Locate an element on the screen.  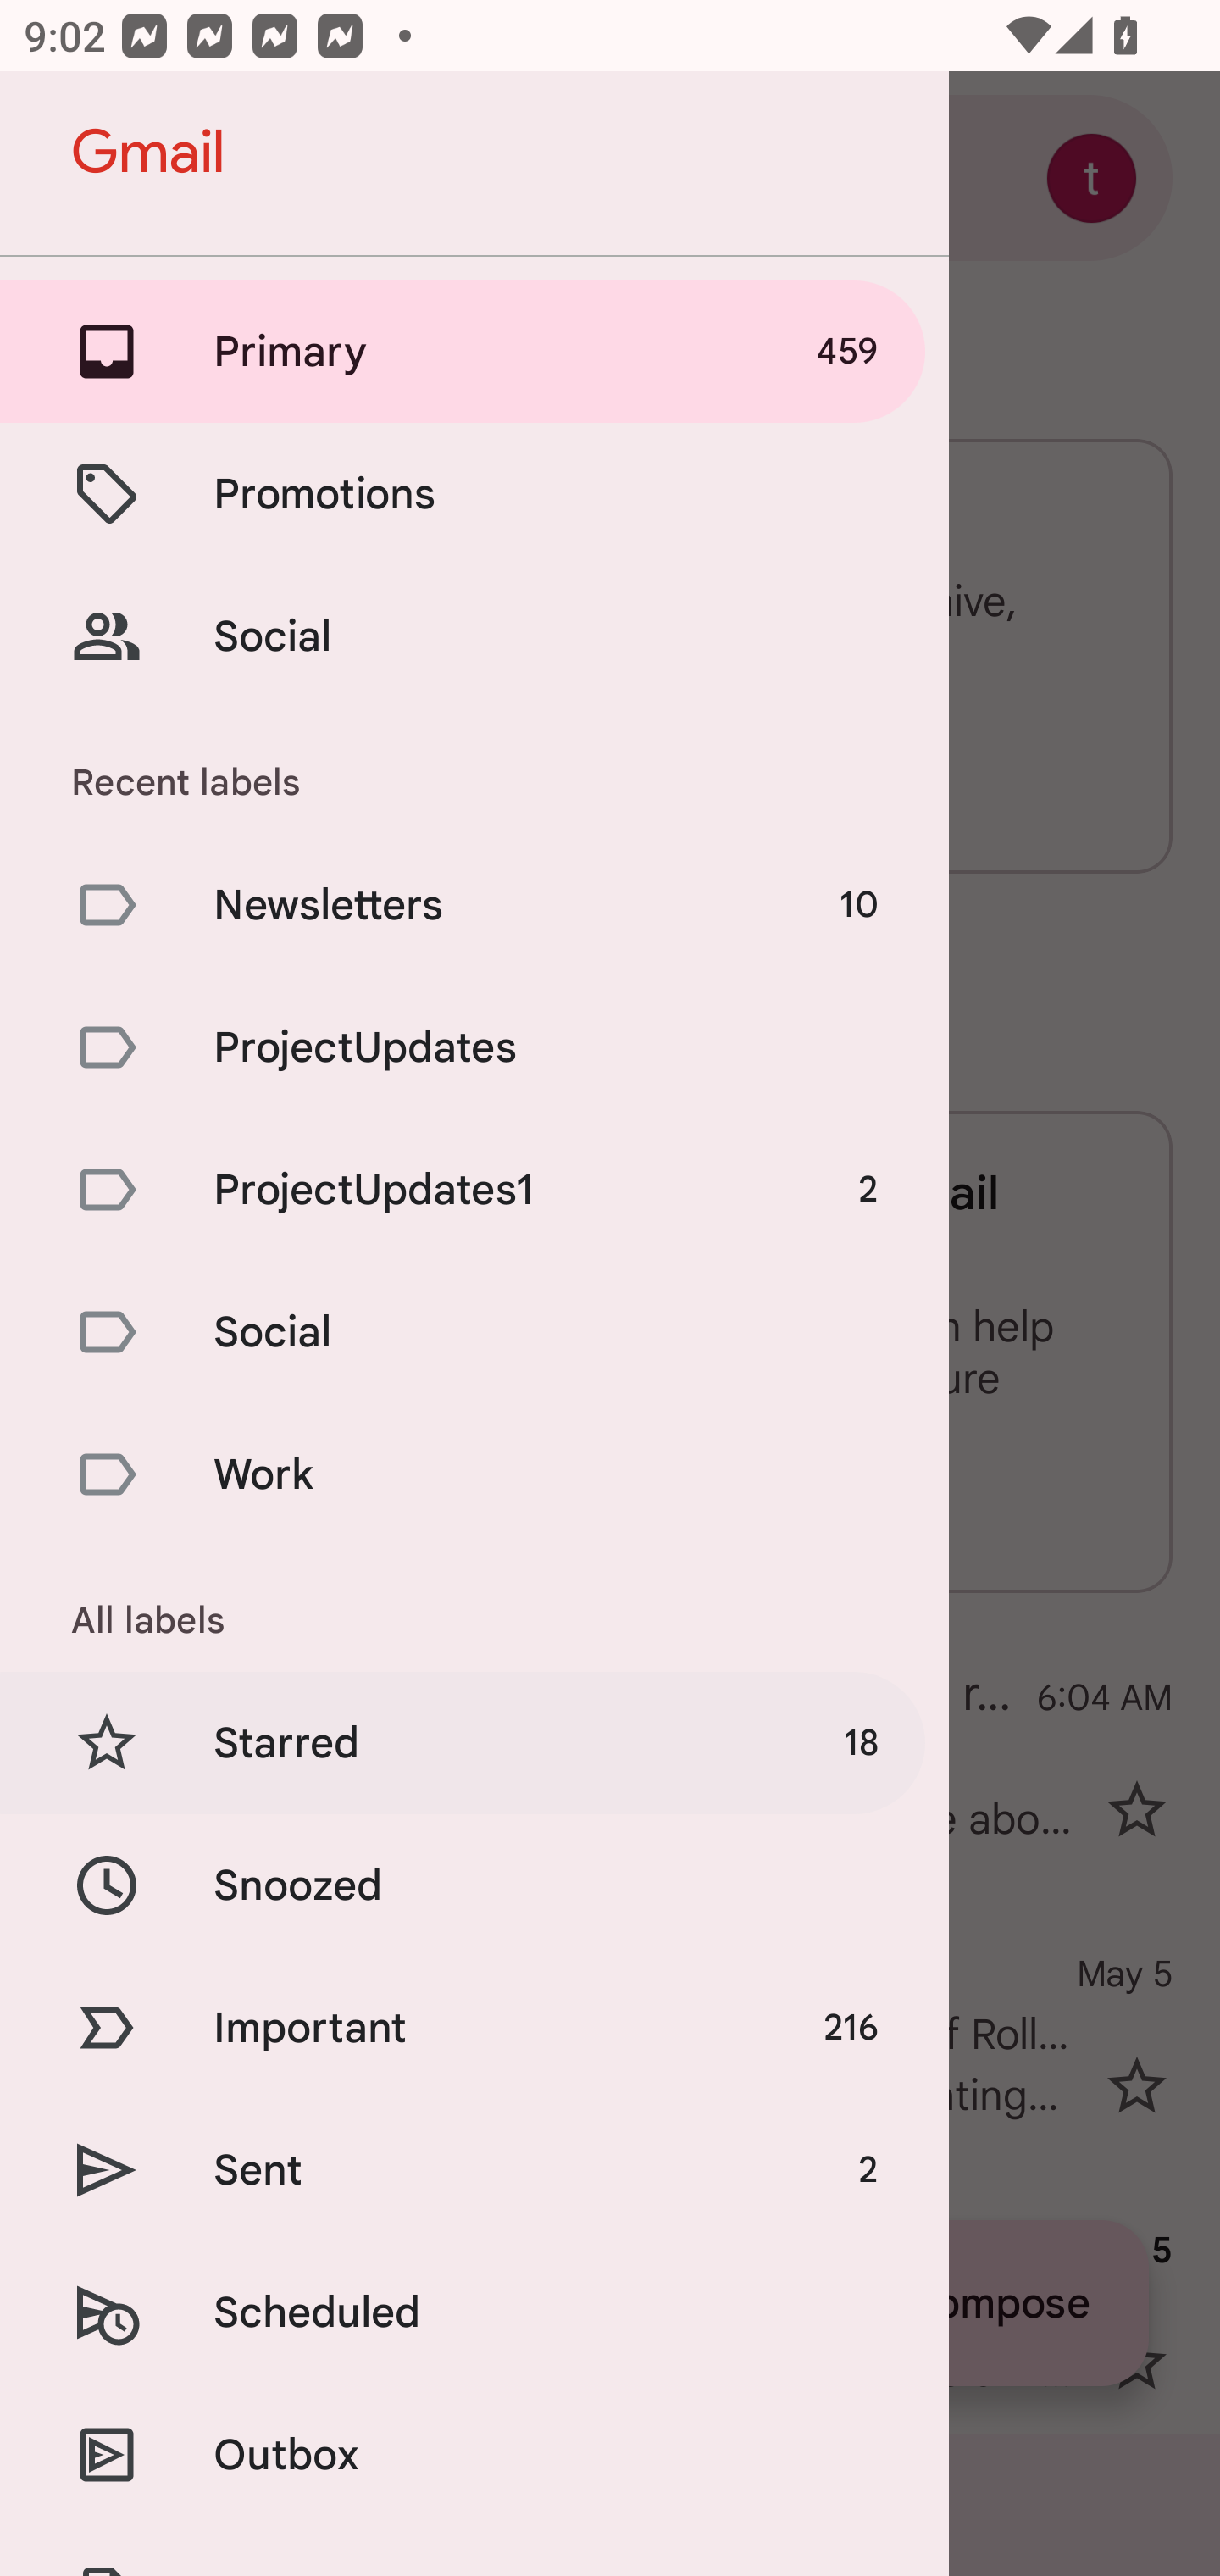
Promotions is located at coordinates (474, 493).